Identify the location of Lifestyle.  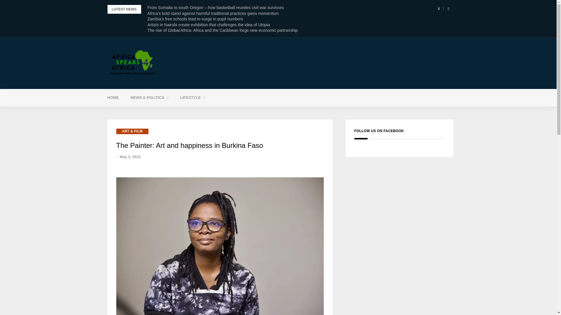
(193, 97).